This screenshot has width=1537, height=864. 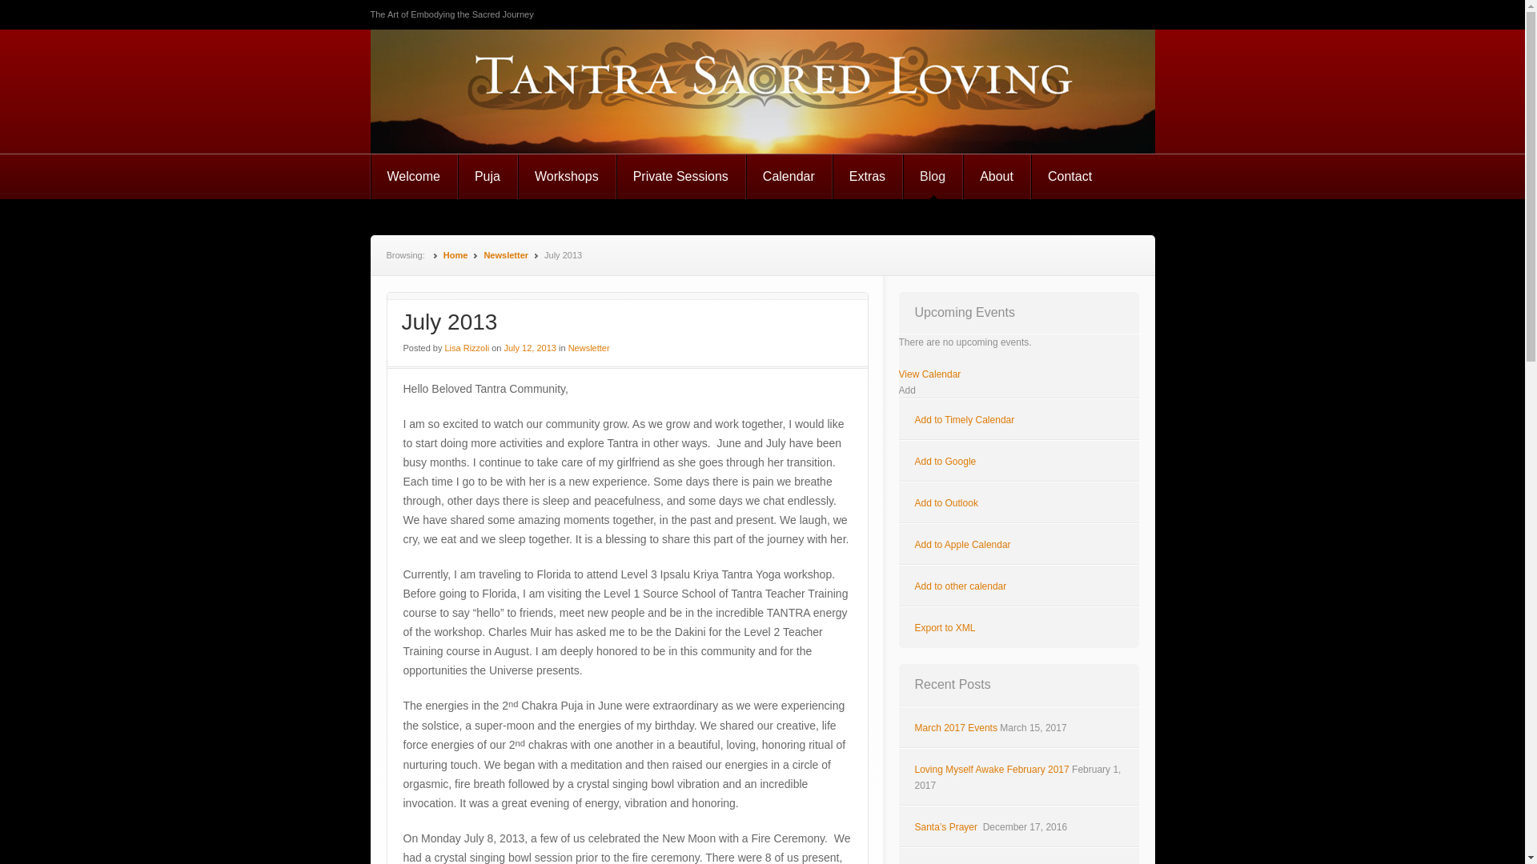 What do you see at coordinates (955, 727) in the screenshot?
I see `March 2017 Events` at bounding box center [955, 727].